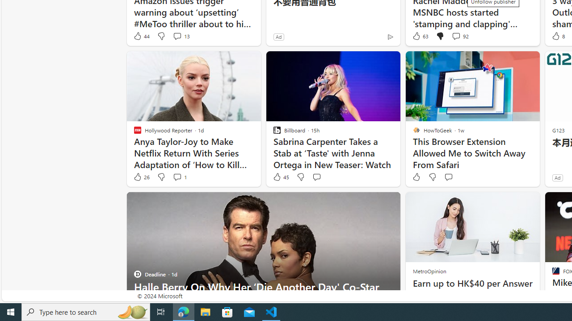  I want to click on 63 Like, so click(420, 36).